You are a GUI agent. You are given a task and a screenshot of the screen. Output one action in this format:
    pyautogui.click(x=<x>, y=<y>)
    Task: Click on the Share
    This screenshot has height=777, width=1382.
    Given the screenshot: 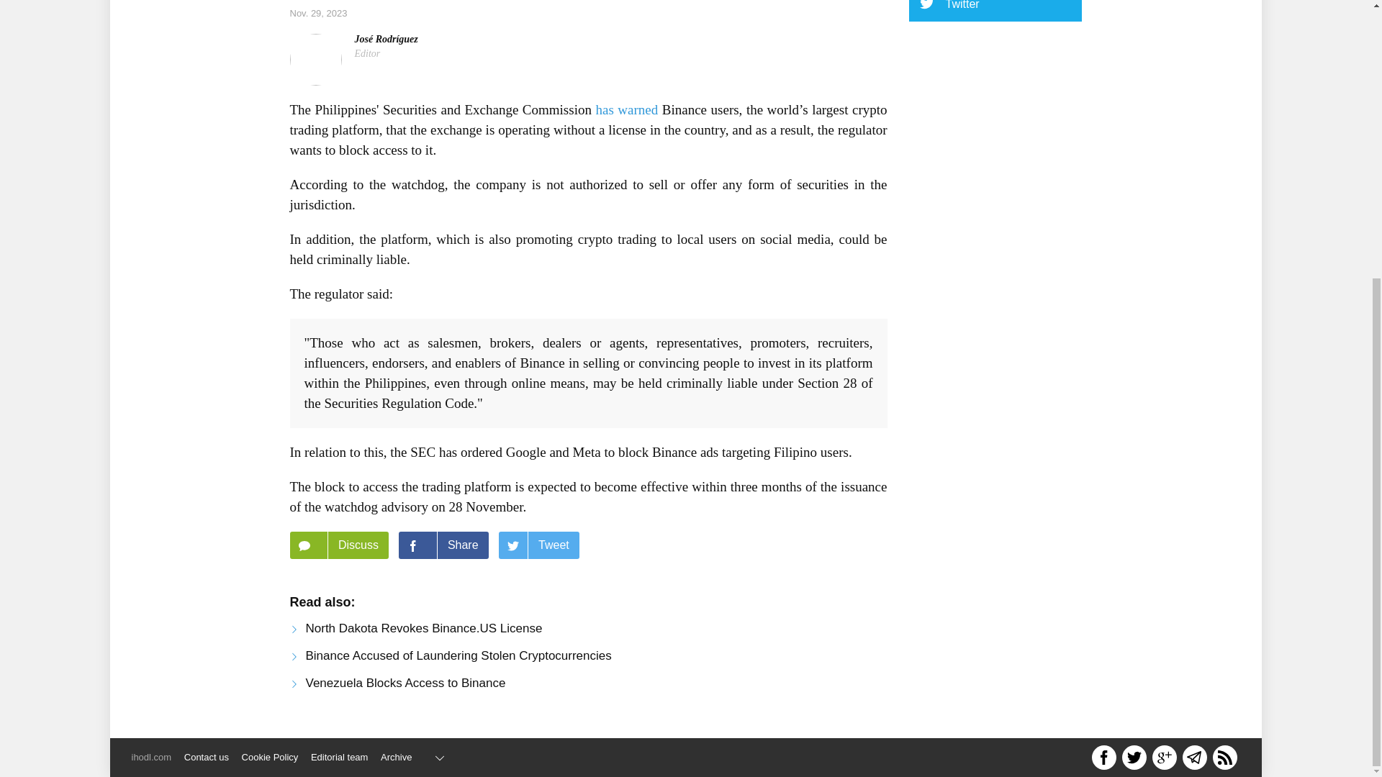 What is the action you would take?
    pyautogui.click(x=443, y=545)
    